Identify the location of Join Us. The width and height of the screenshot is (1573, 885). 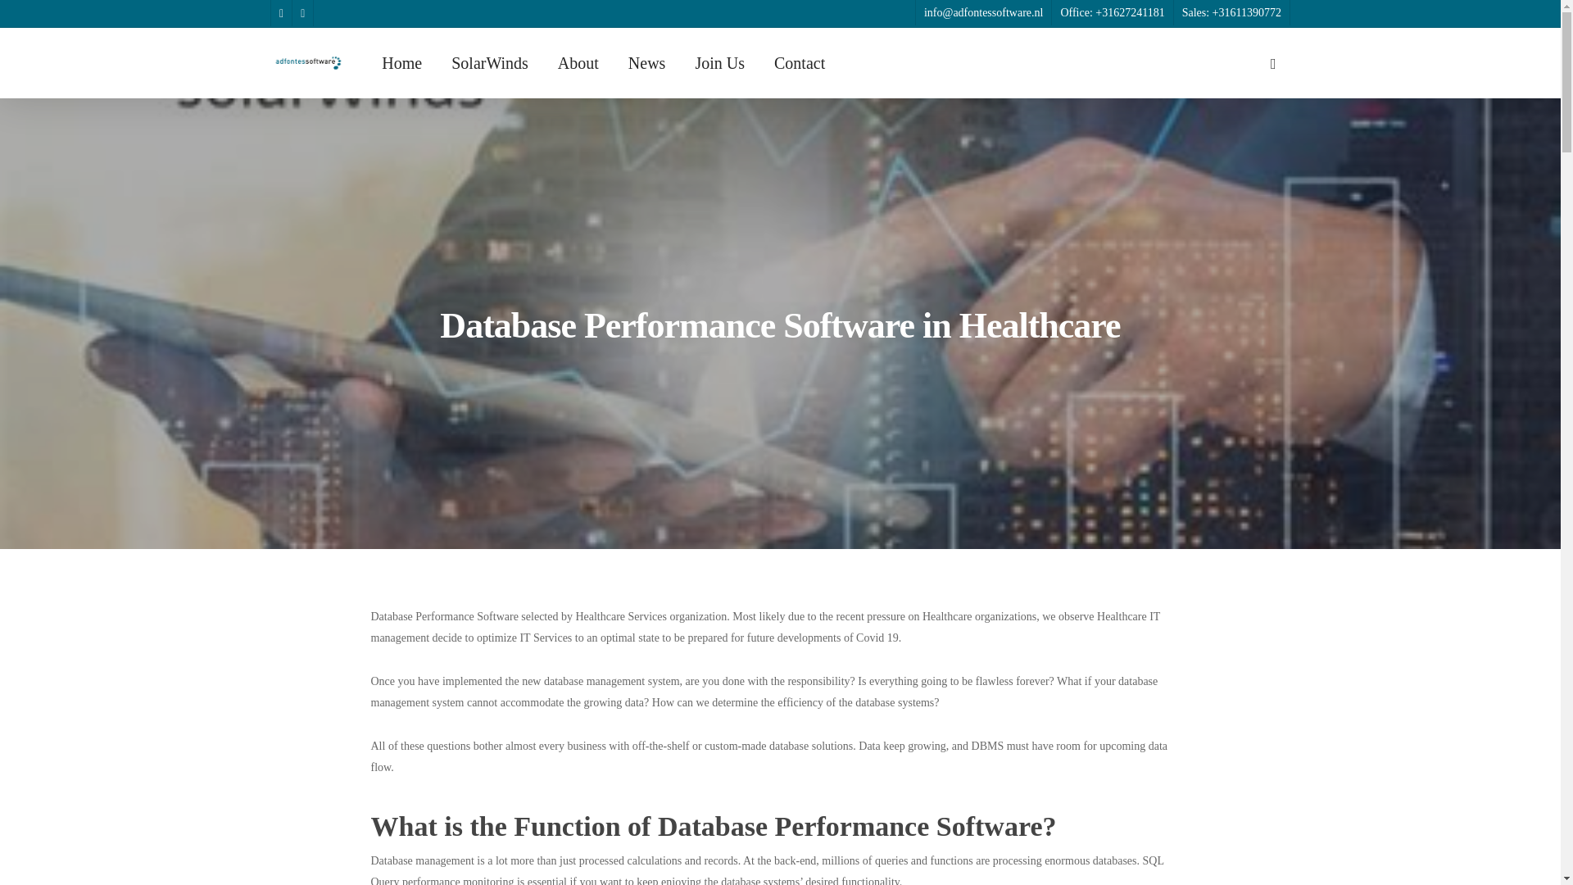
(719, 63).